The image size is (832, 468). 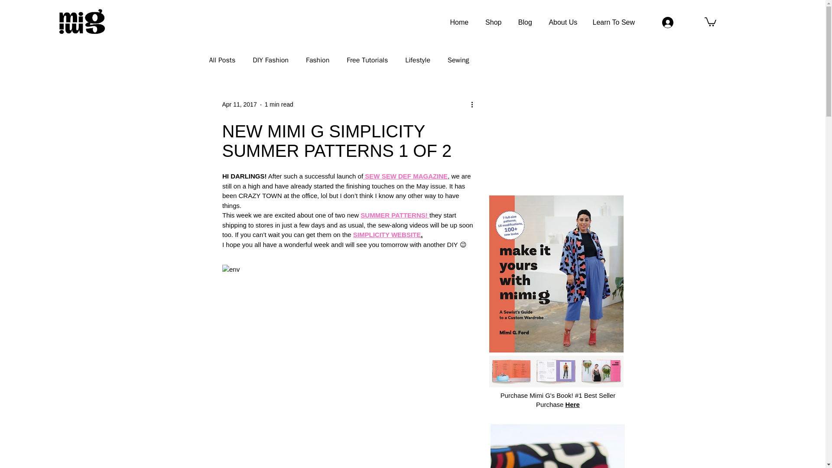 I want to click on DIY Fashion, so click(x=270, y=60).